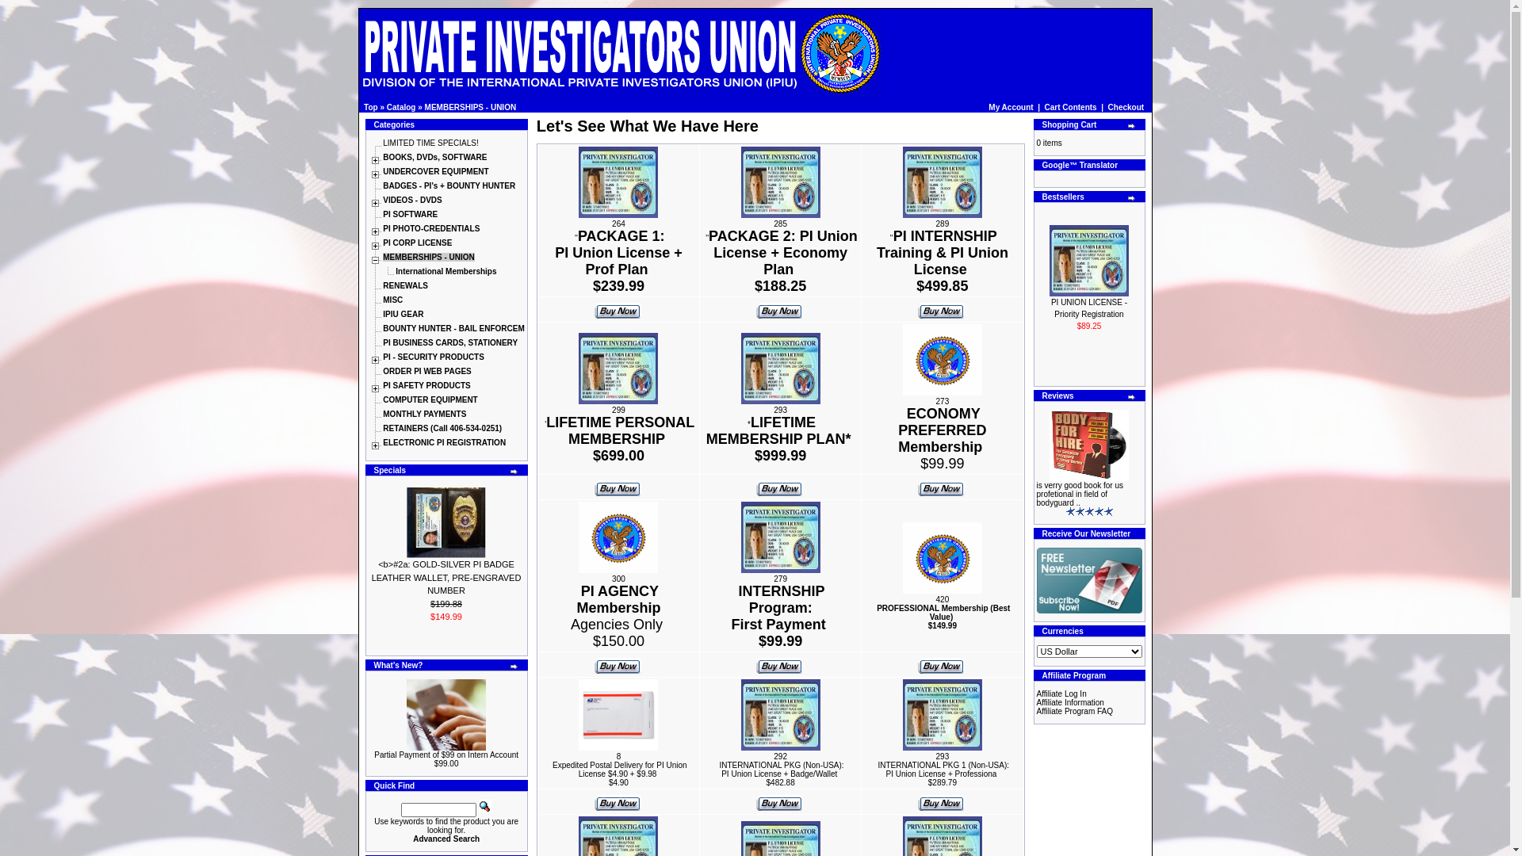  Describe the element at coordinates (778, 610) in the screenshot. I see `INTERNSHIP
Program:
First Payment` at that location.